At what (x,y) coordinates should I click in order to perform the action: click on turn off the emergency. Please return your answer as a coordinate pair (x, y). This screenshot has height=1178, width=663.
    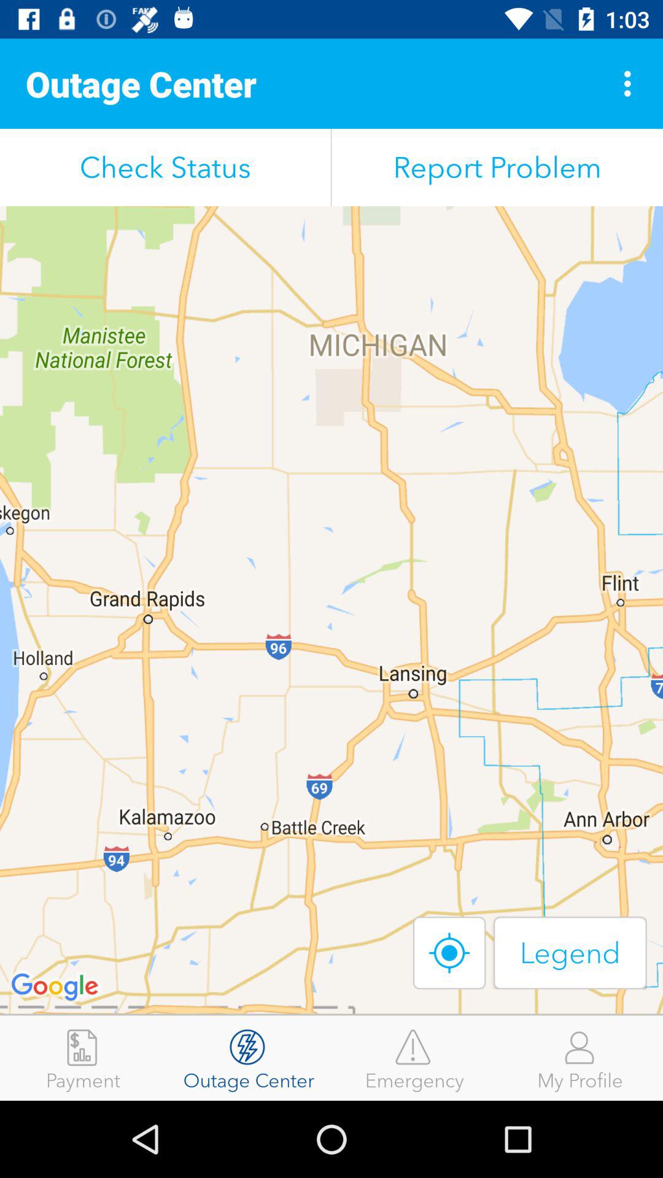
    Looking at the image, I should click on (414, 1058).